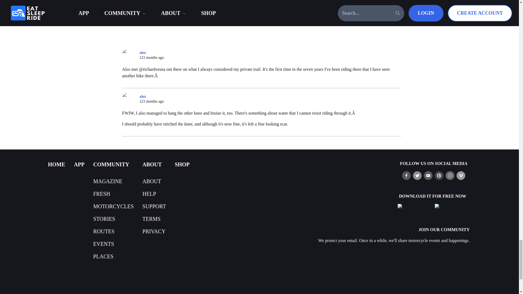 This screenshot has height=294, width=523. I want to click on alex, so click(131, 99).